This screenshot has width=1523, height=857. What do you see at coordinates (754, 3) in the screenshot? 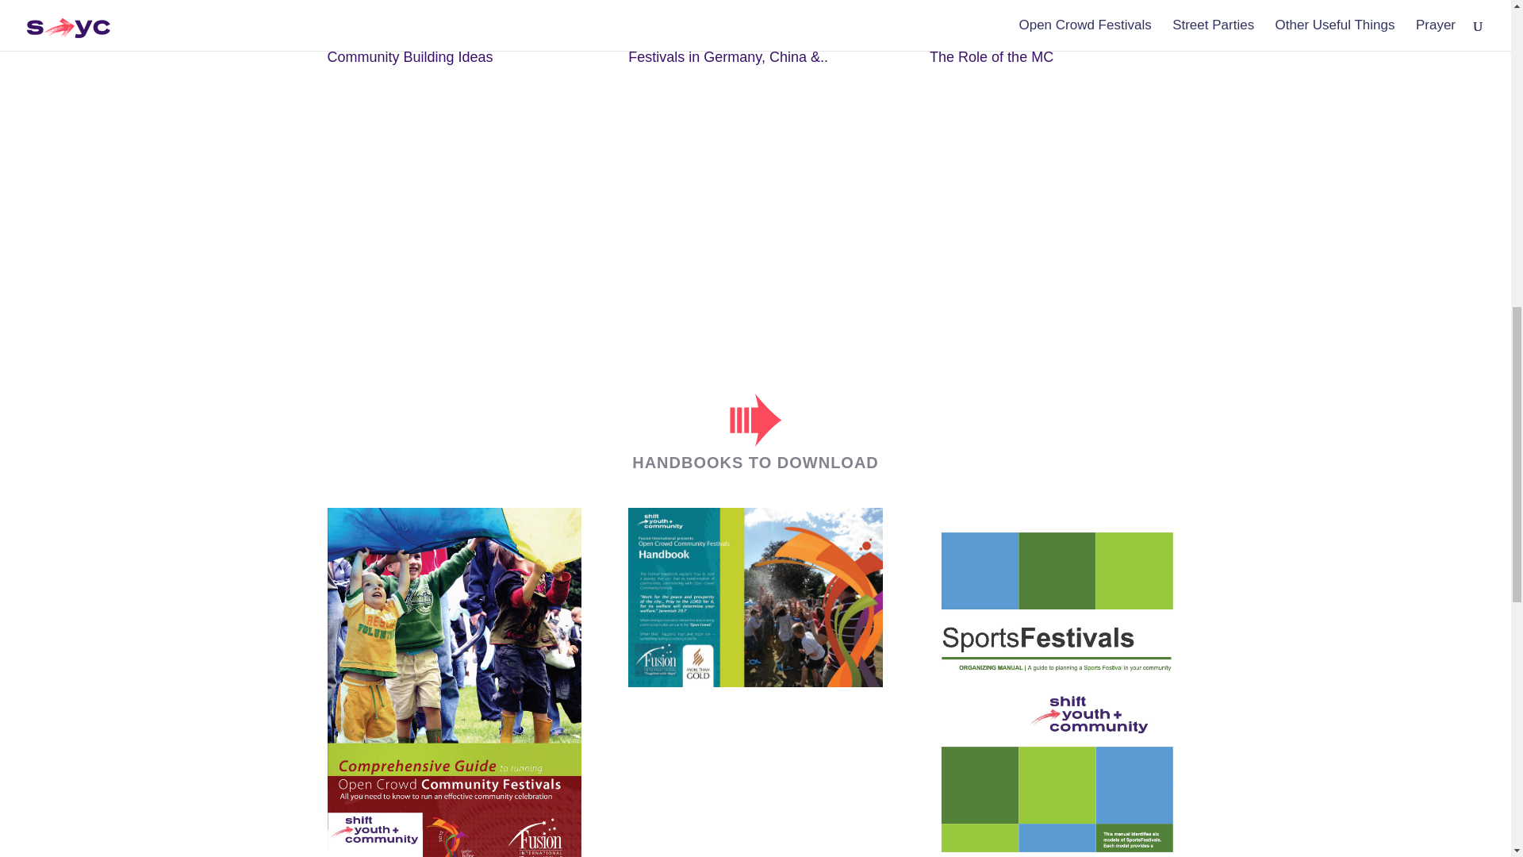
I see `The Process of Festivals 2013` at bounding box center [754, 3].